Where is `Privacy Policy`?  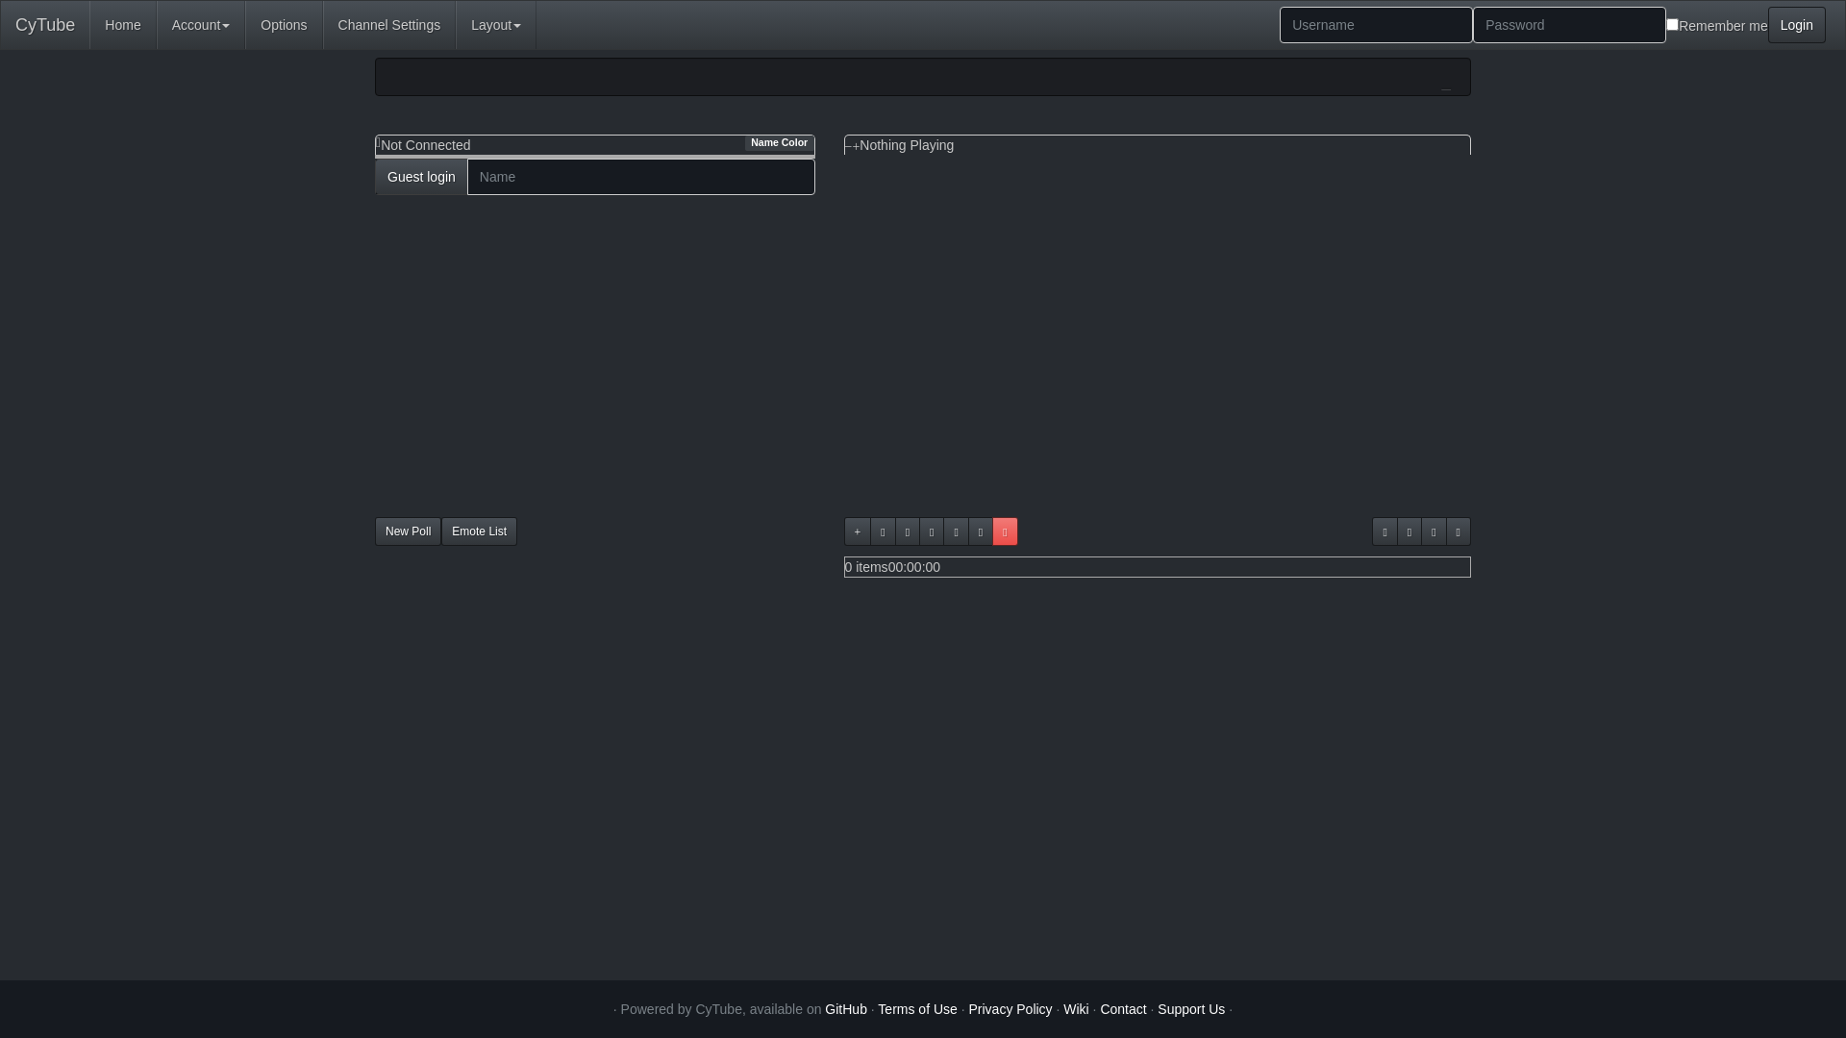 Privacy Policy is located at coordinates (1010, 1009).